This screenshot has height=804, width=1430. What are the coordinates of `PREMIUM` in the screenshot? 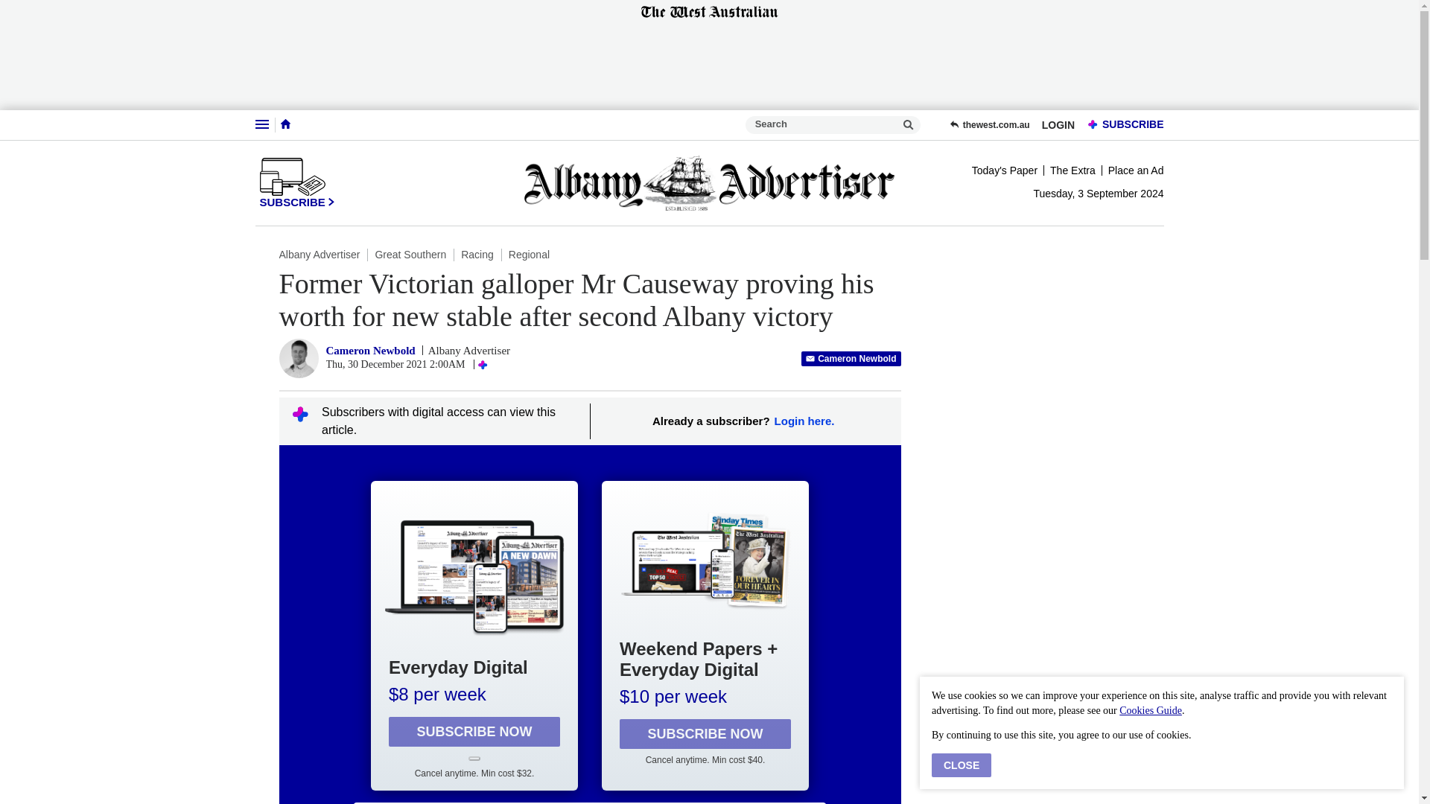 It's located at (1093, 124).